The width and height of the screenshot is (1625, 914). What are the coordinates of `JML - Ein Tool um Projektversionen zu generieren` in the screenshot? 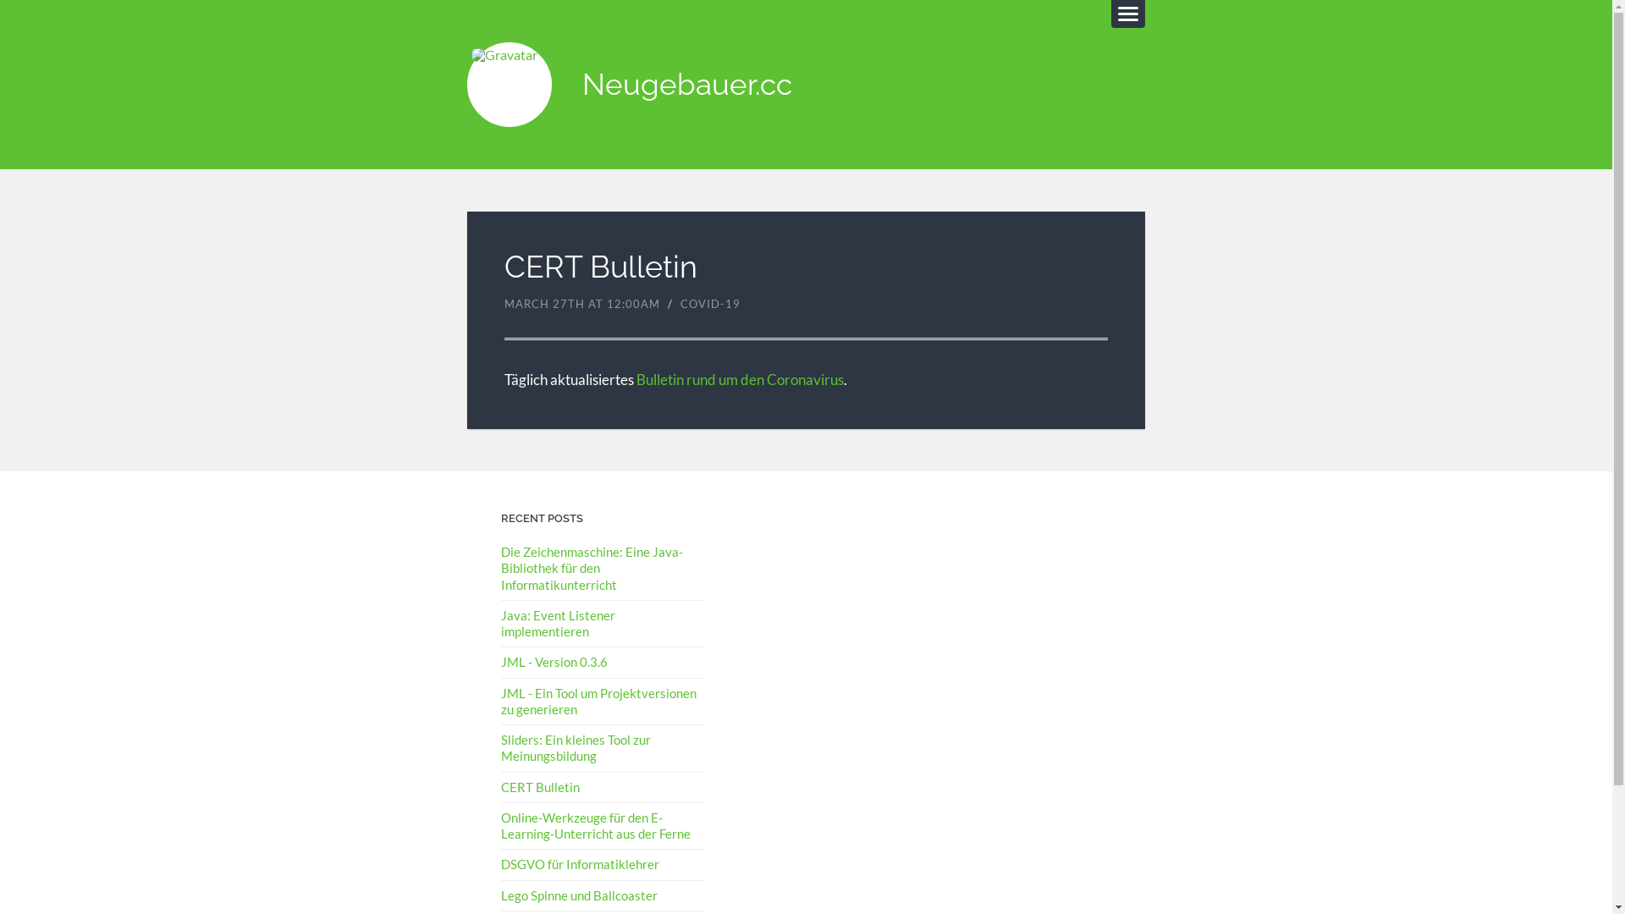 It's located at (599, 701).